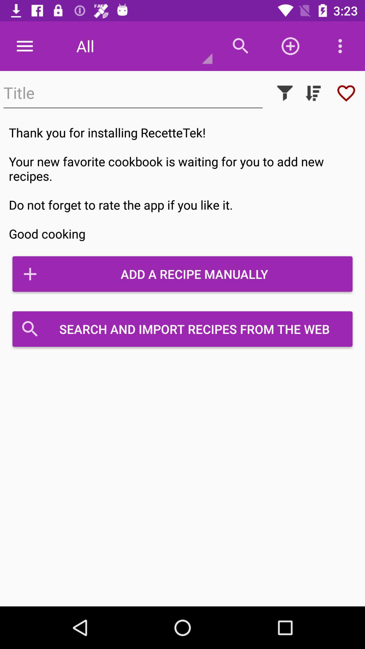 The height and width of the screenshot is (649, 365). What do you see at coordinates (346, 93) in the screenshot?
I see `choose item above thank you for` at bounding box center [346, 93].